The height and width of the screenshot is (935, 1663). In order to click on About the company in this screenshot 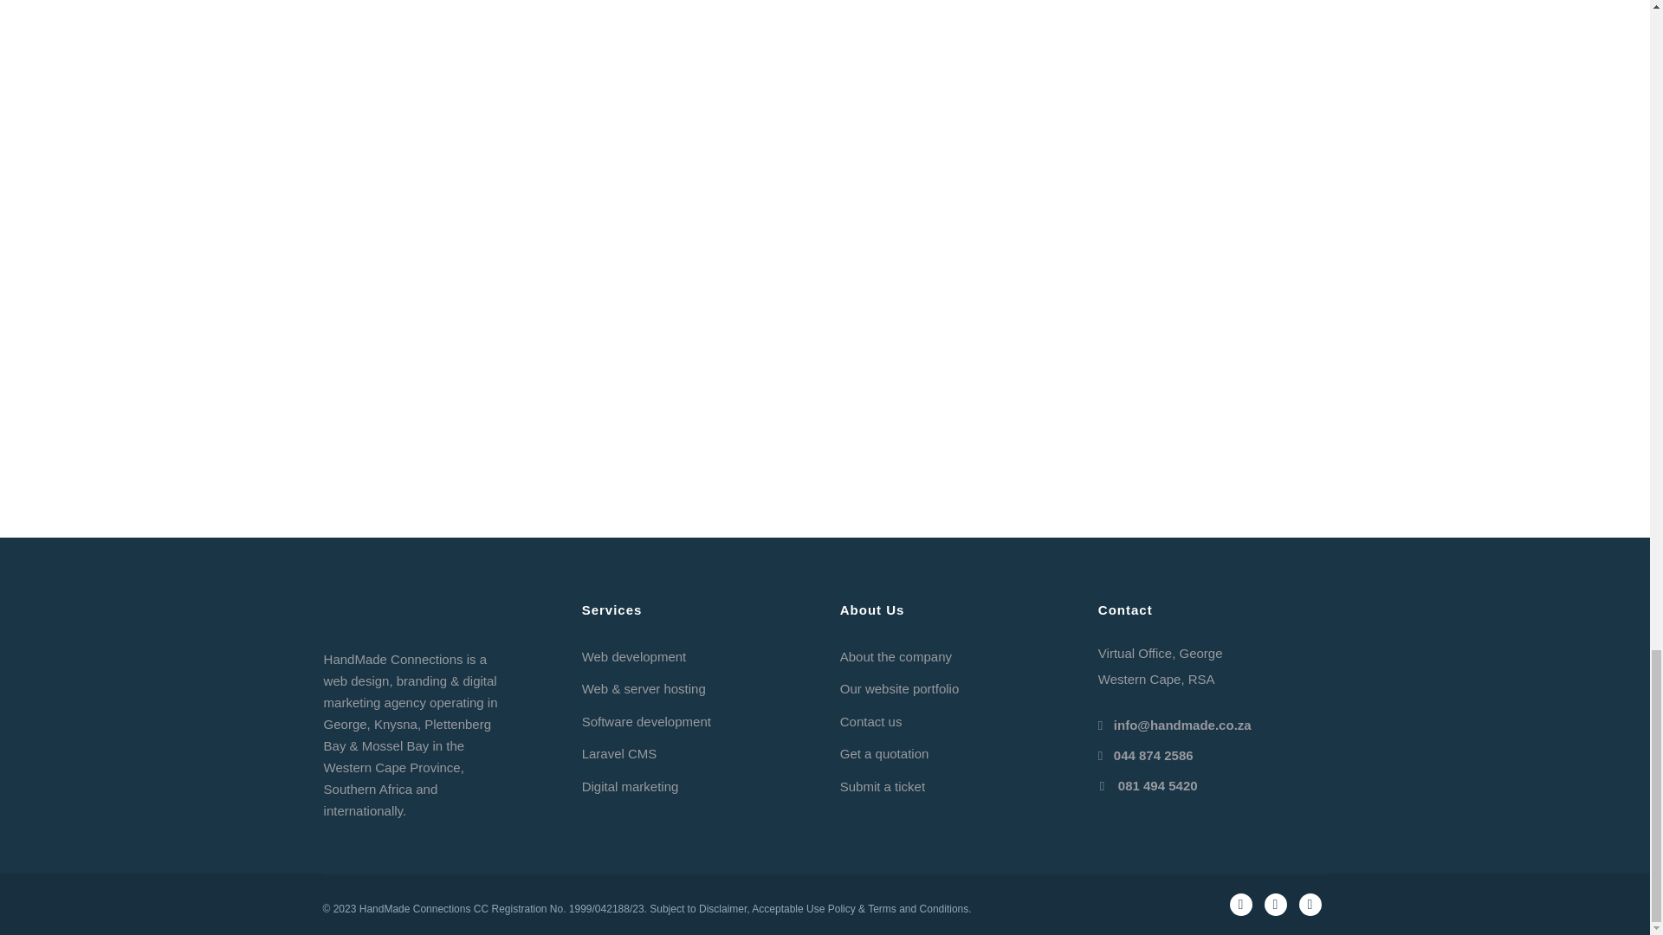, I will do `click(896, 656)`.